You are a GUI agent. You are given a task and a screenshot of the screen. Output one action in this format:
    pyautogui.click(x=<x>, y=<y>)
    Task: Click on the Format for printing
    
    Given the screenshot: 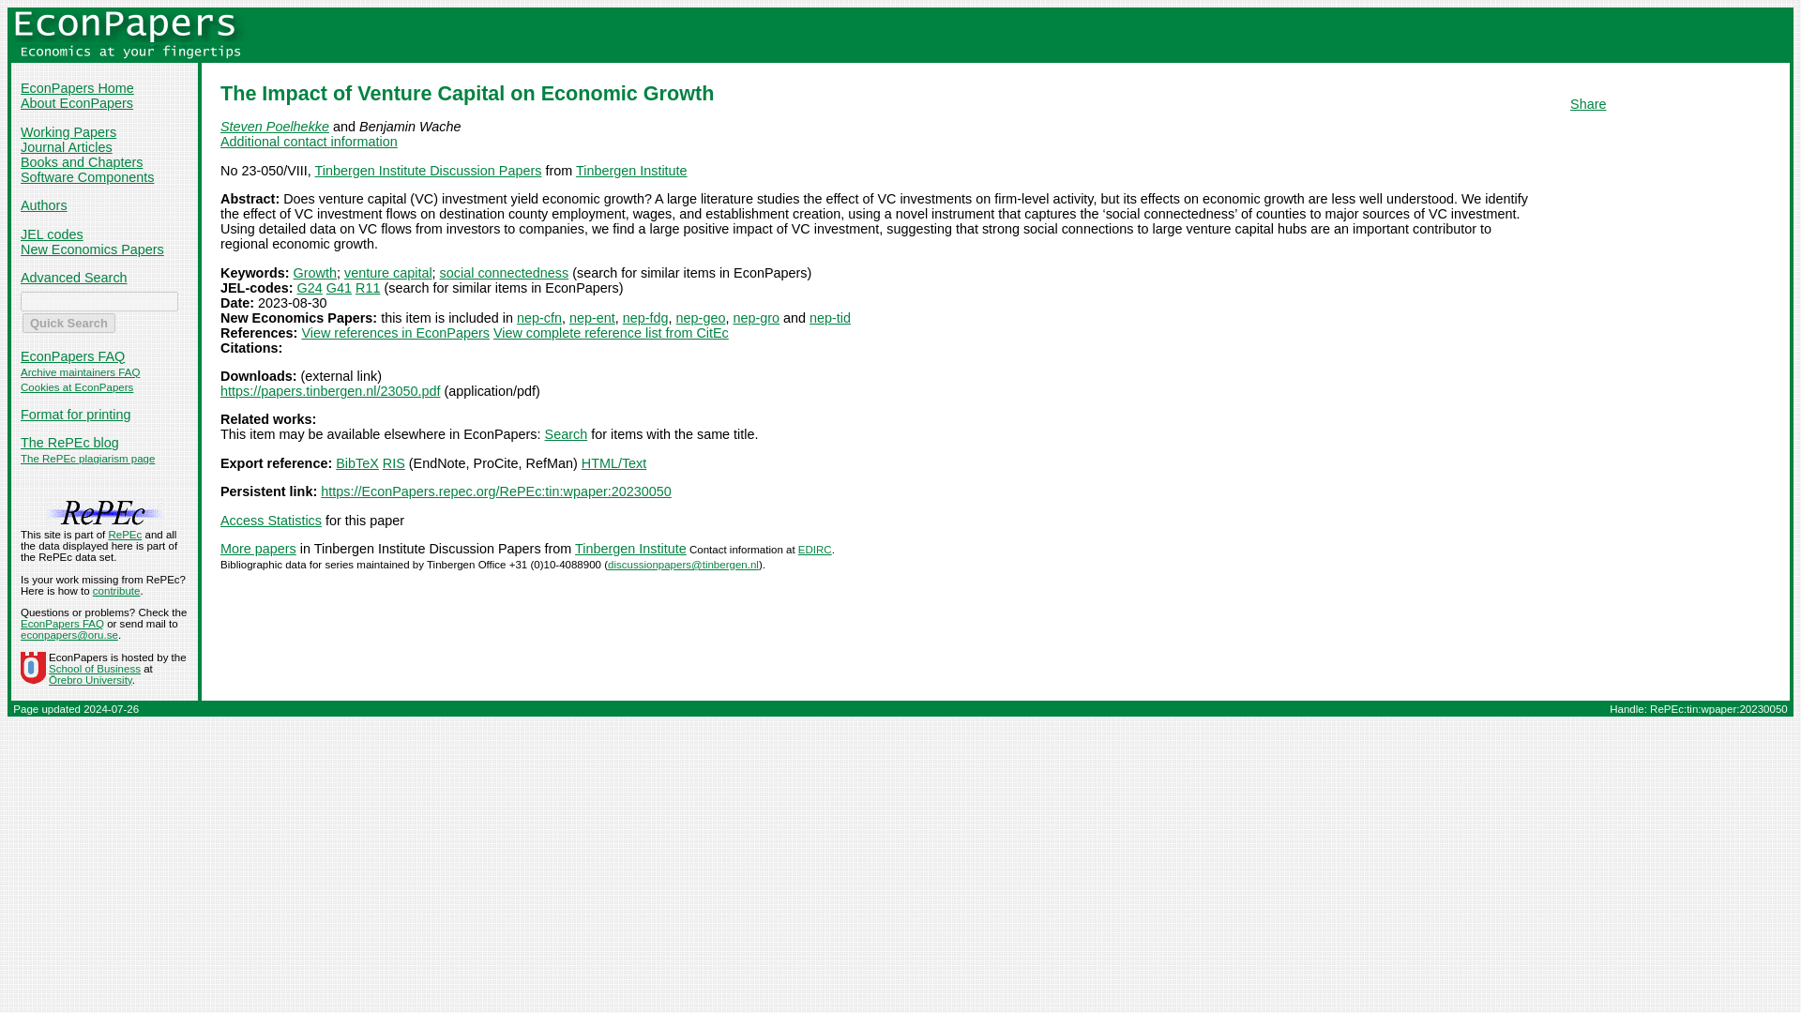 What is the action you would take?
    pyautogui.click(x=75, y=415)
    